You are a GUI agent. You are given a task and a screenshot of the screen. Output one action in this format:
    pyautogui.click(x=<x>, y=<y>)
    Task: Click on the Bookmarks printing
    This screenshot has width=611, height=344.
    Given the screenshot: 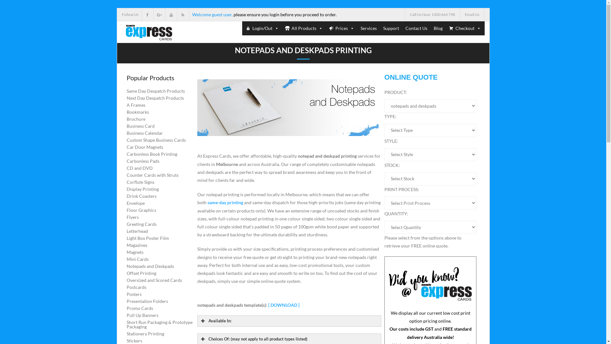 What is the action you would take?
    pyautogui.click(x=289, y=108)
    